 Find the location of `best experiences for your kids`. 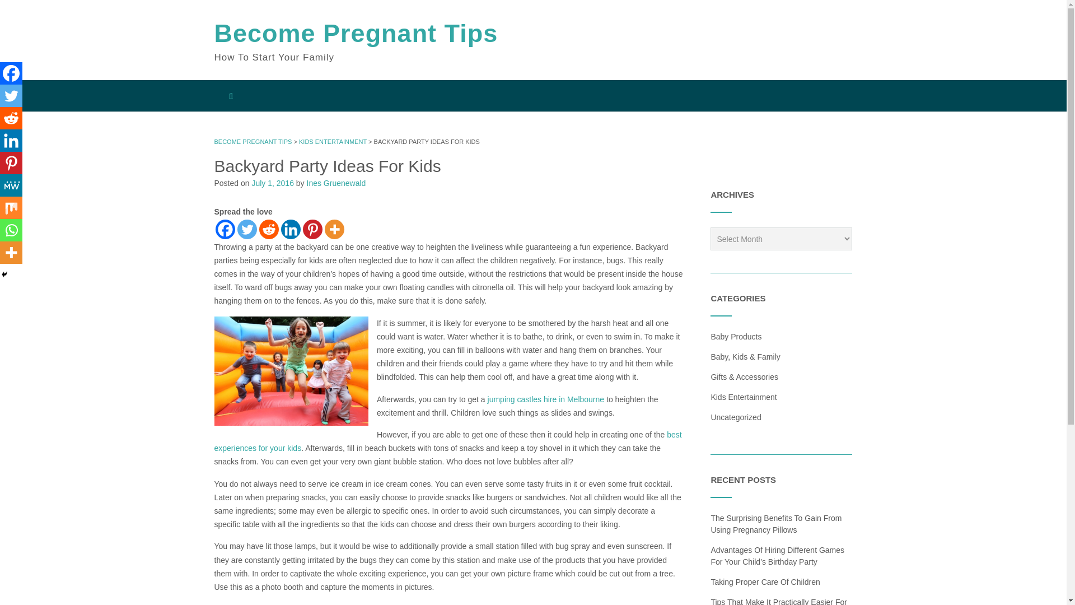

best experiences for your kids is located at coordinates (448, 441).